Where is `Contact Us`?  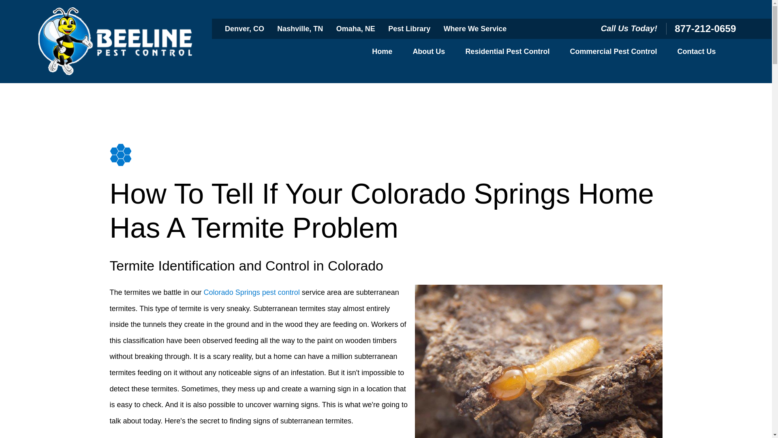 Contact Us is located at coordinates (696, 52).